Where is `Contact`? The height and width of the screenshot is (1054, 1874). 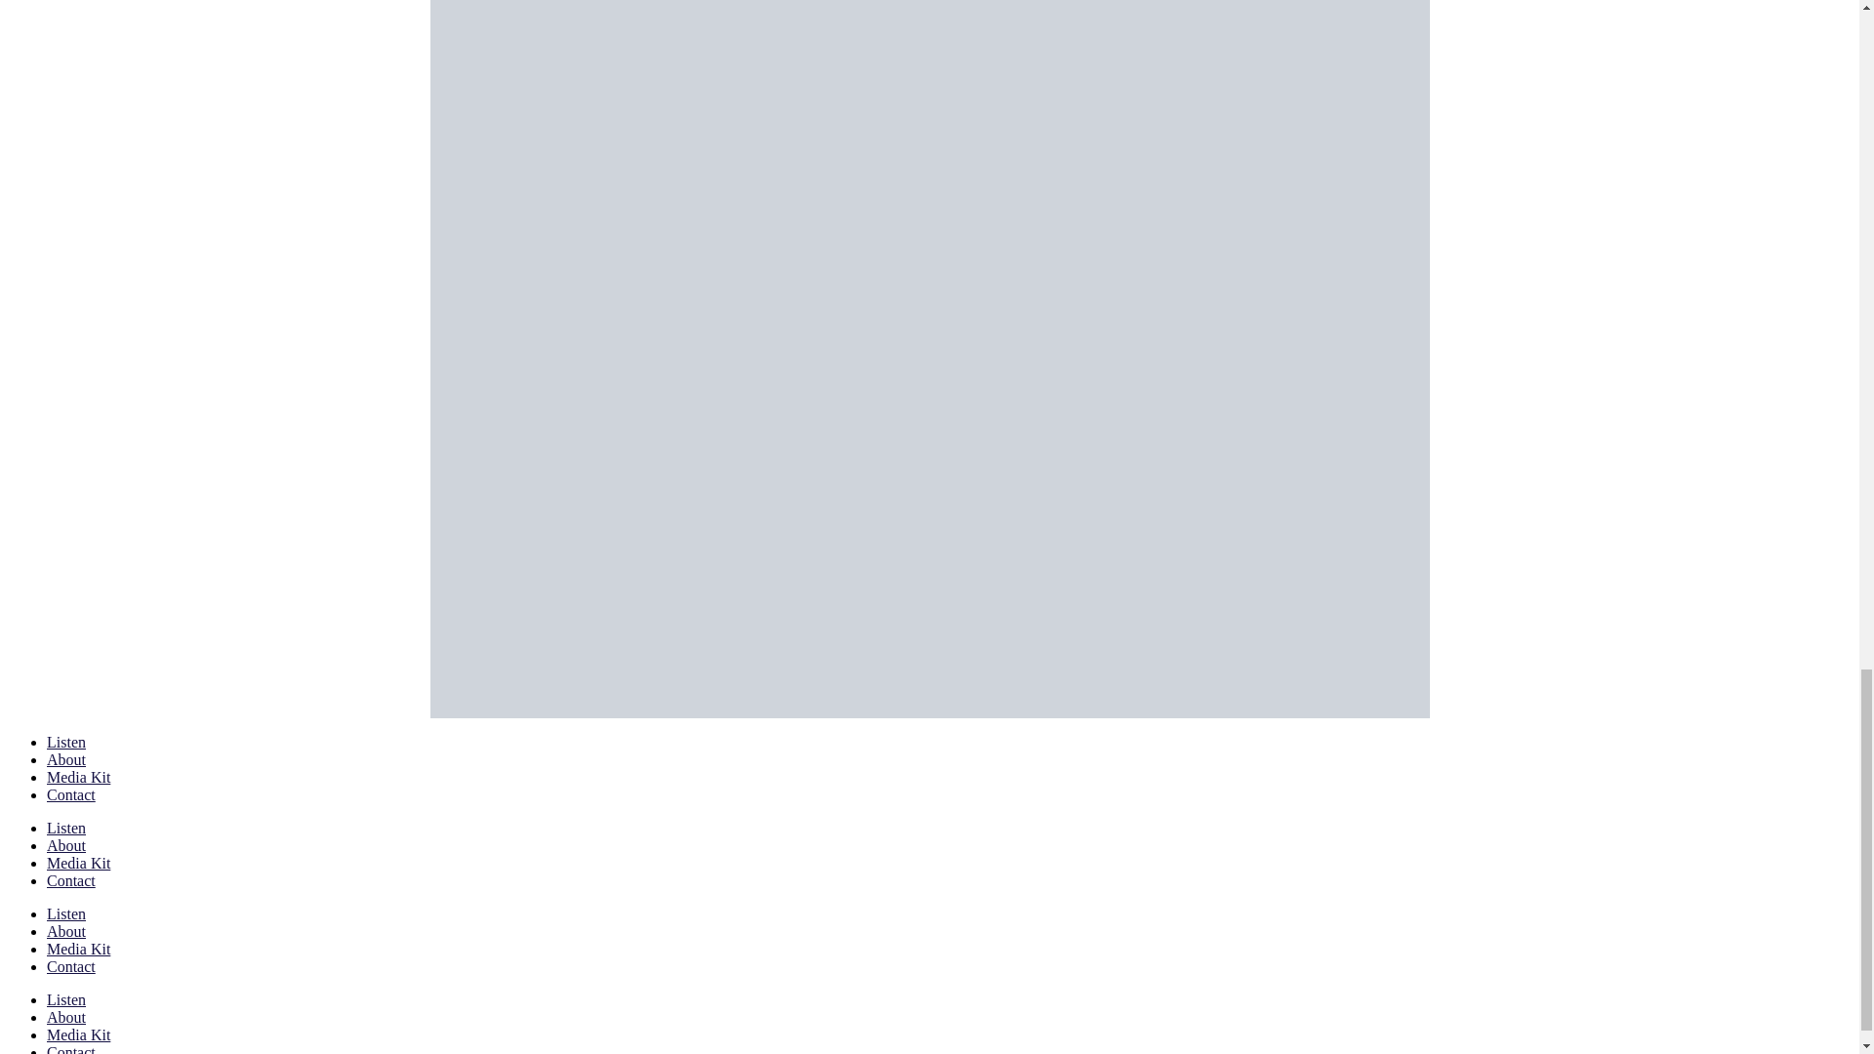 Contact is located at coordinates (70, 880).